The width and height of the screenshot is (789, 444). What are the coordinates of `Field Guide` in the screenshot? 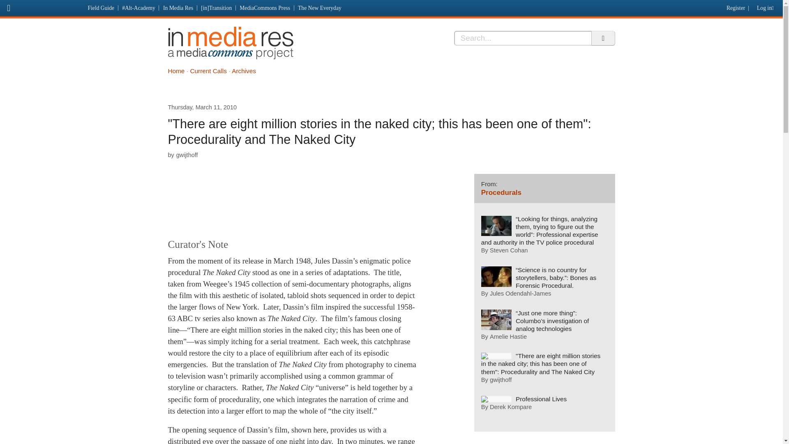 It's located at (101, 8).